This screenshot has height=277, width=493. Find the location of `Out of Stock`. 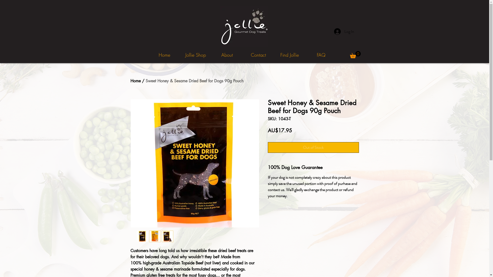

Out of Stock is located at coordinates (313, 147).